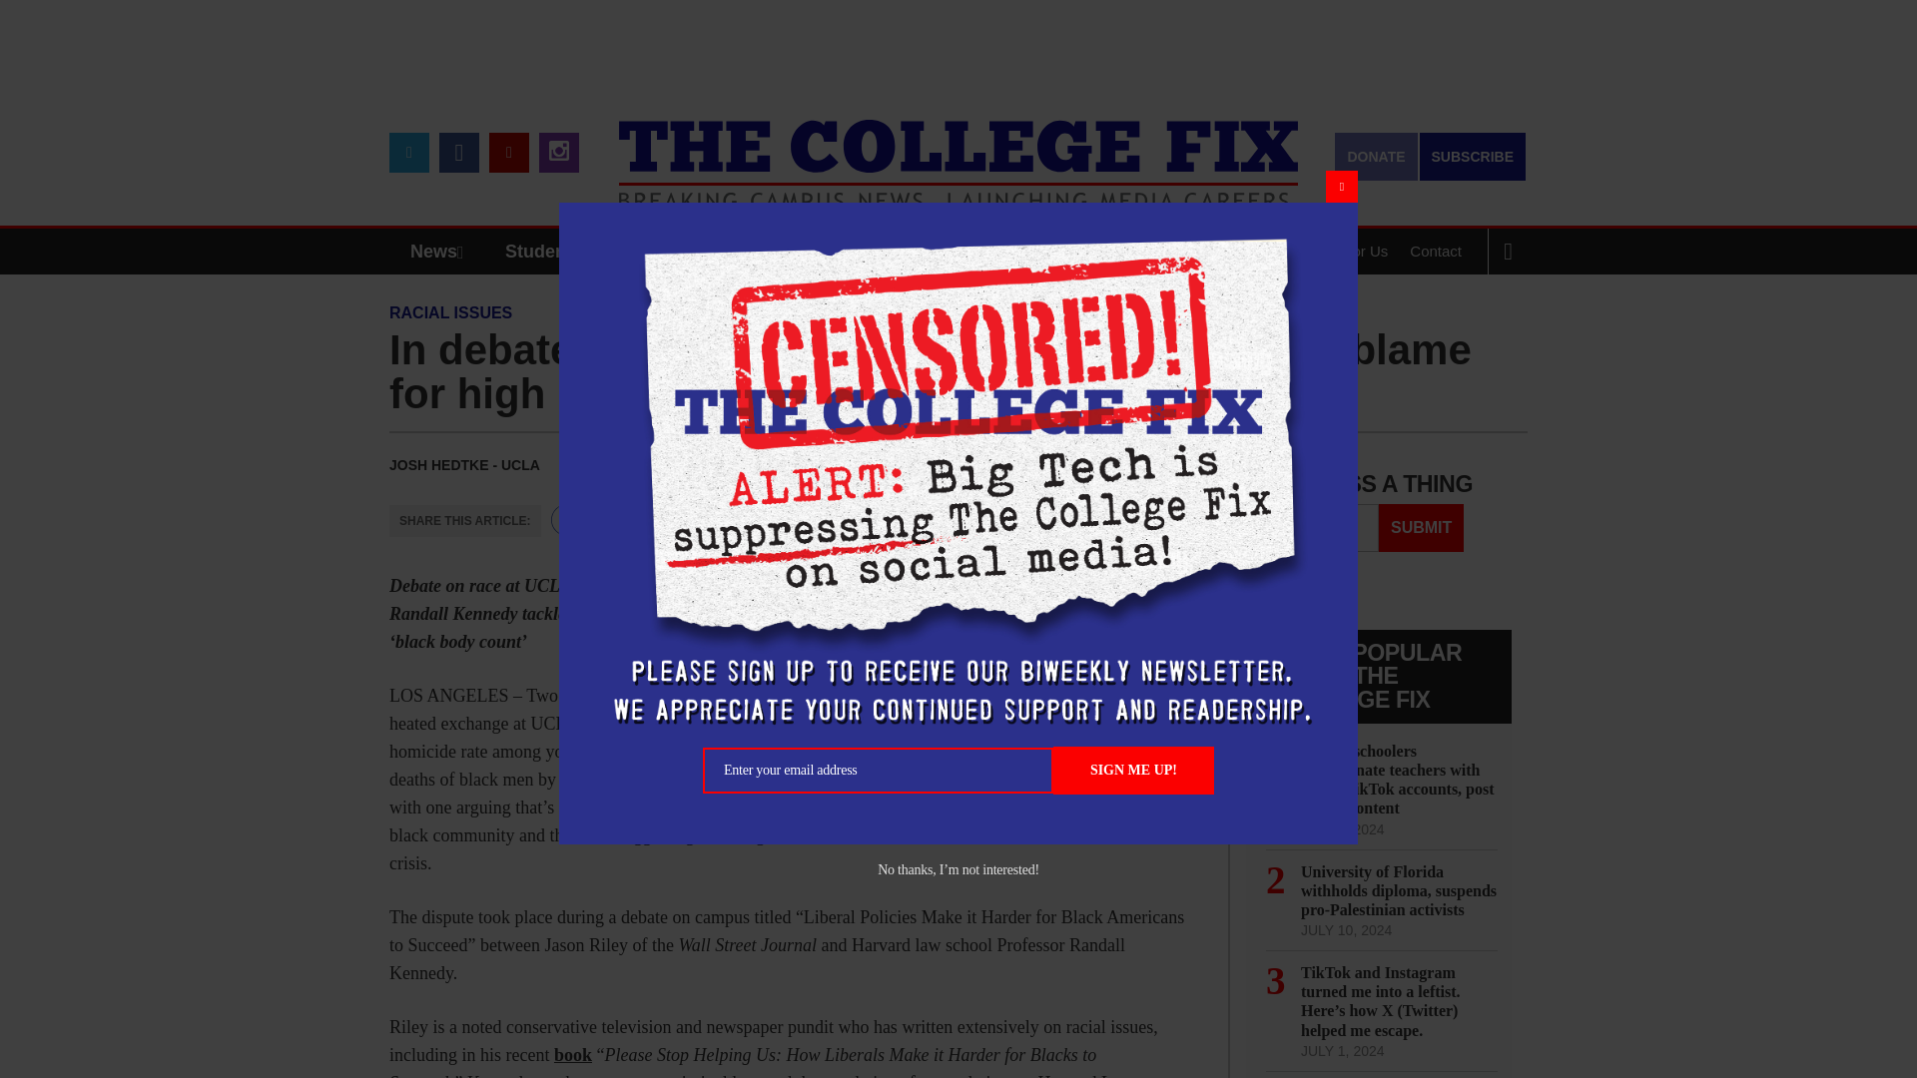 This screenshot has width=1917, height=1078. I want to click on Student Reporters, so click(583, 252).